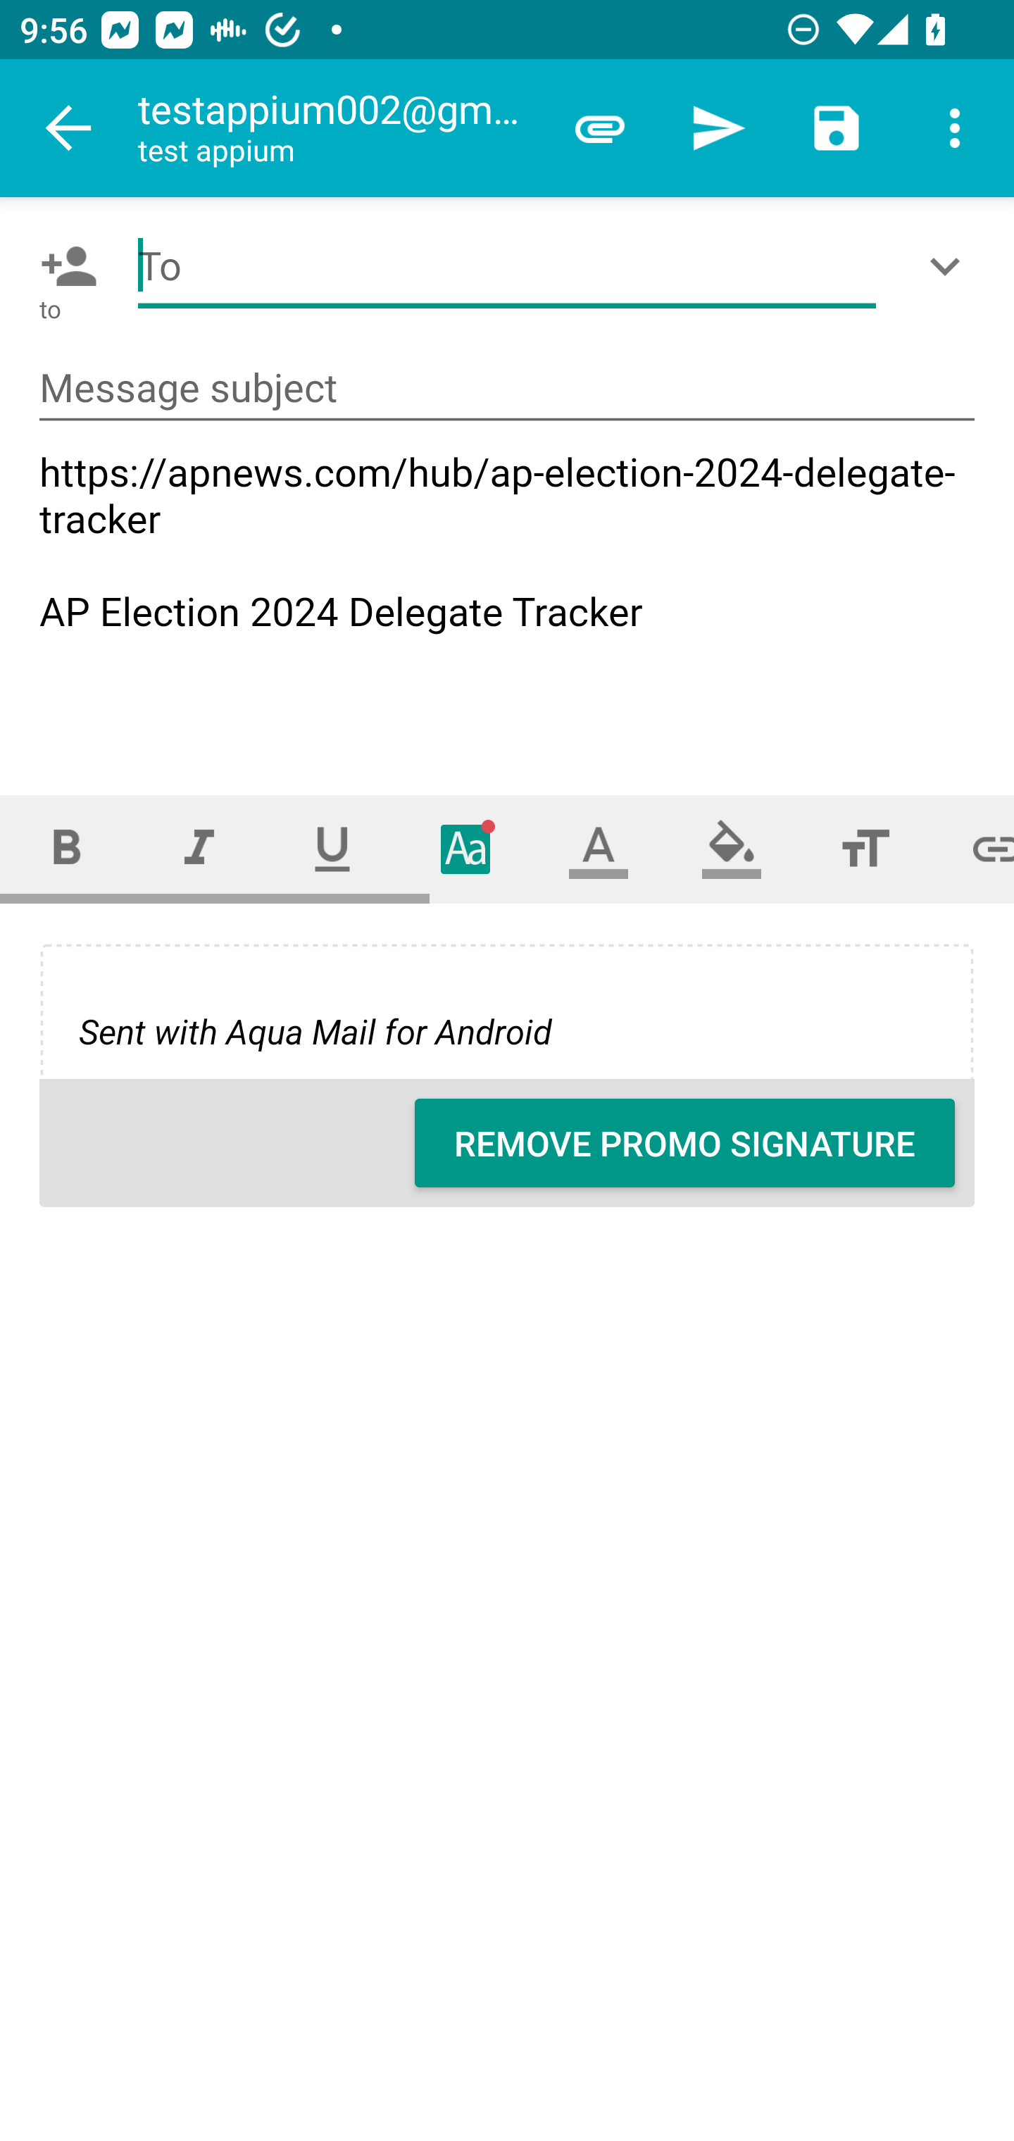  Describe the element at coordinates (466, 848) in the screenshot. I see `Typeface (font)` at that location.